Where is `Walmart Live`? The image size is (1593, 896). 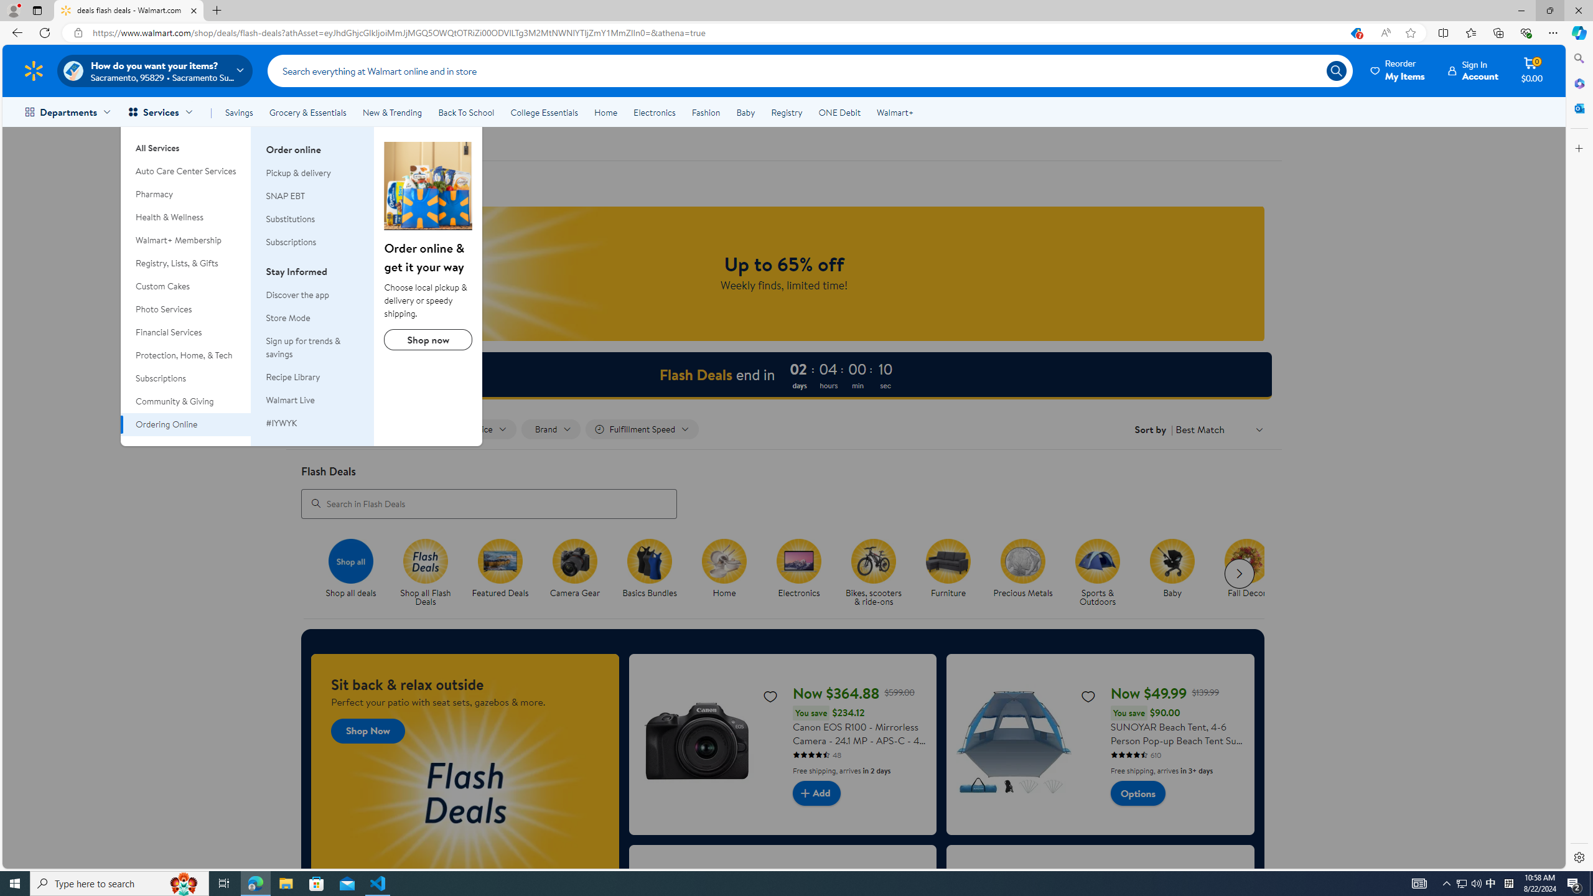 Walmart Live is located at coordinates (290, 399).